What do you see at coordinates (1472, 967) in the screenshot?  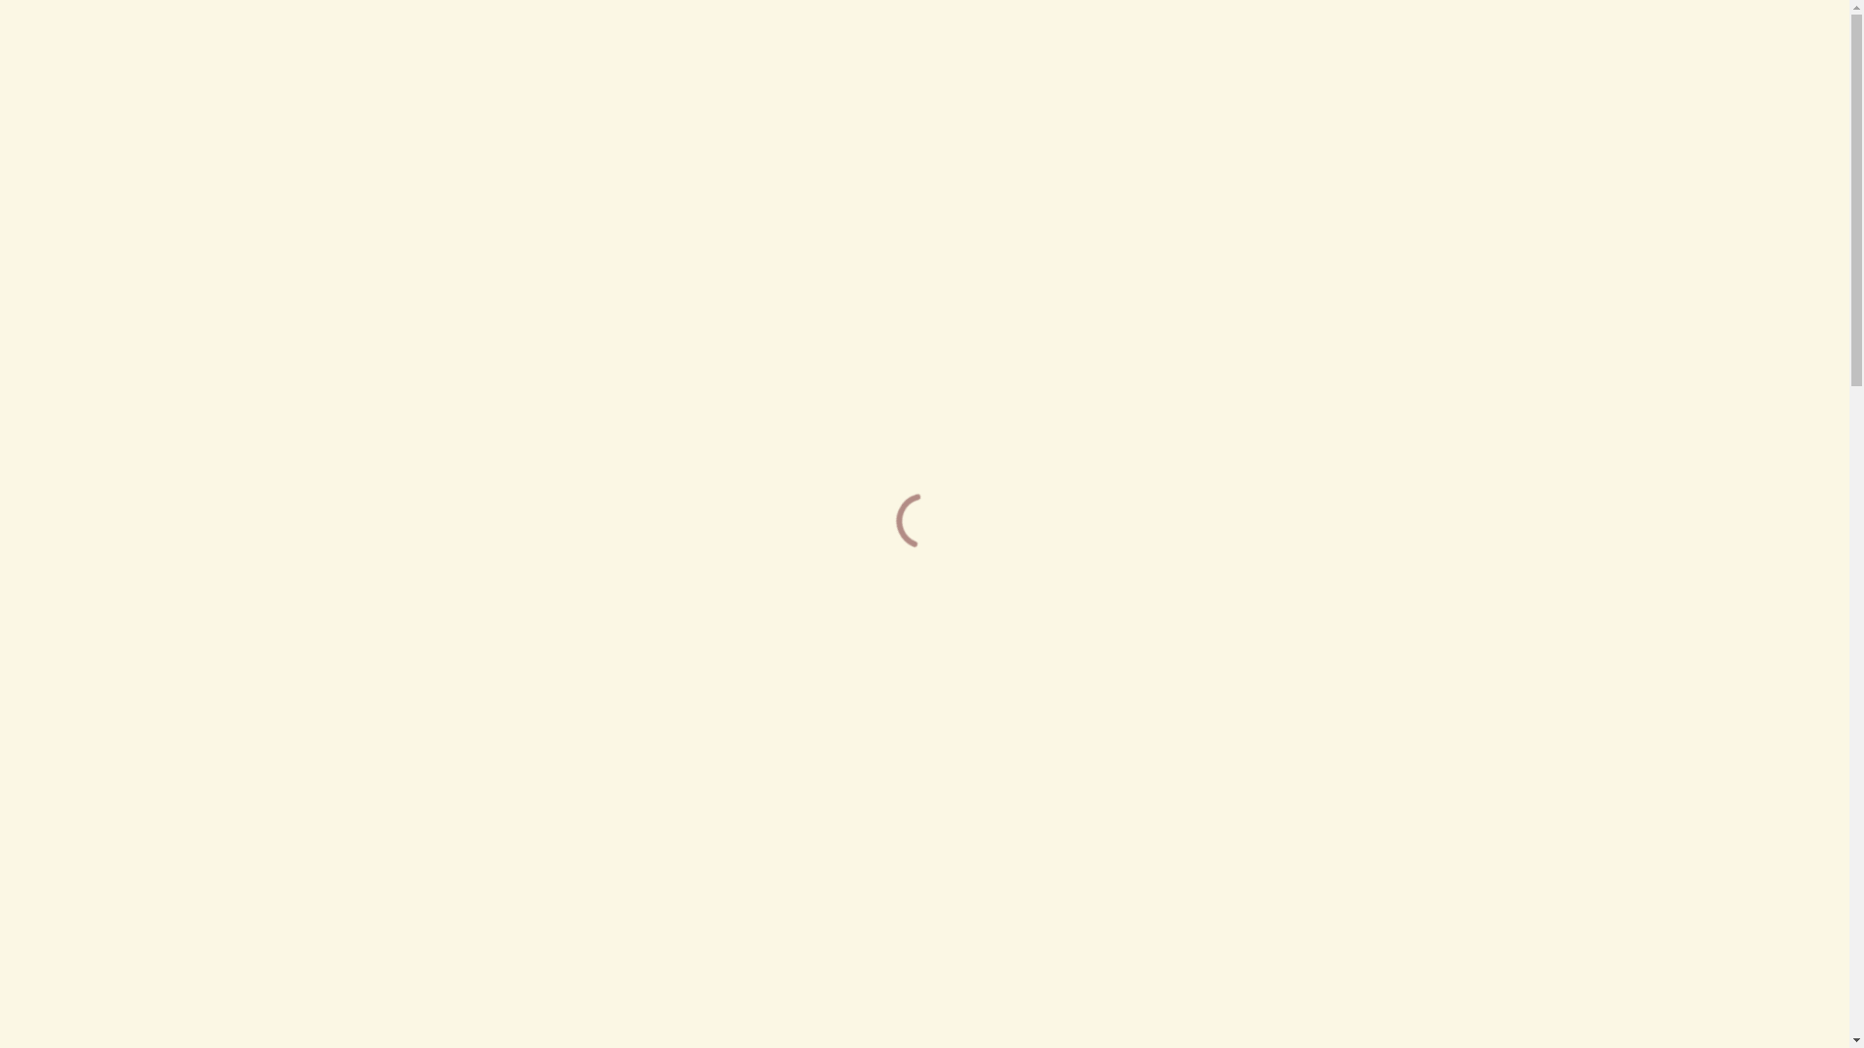 I see `Customize` at bounding box center [1472, 967].